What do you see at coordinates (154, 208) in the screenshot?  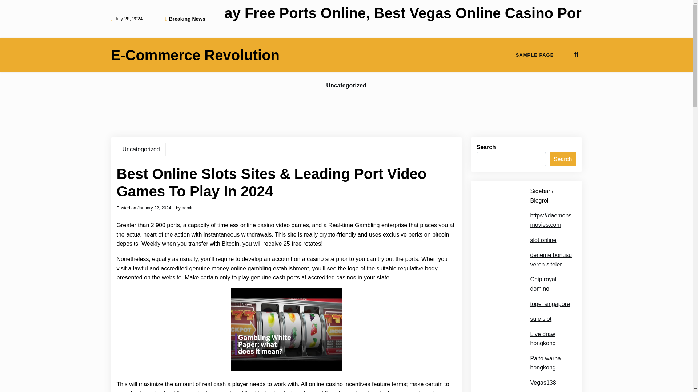 I see `January 22, 2024` at bounding box center [154, 208].